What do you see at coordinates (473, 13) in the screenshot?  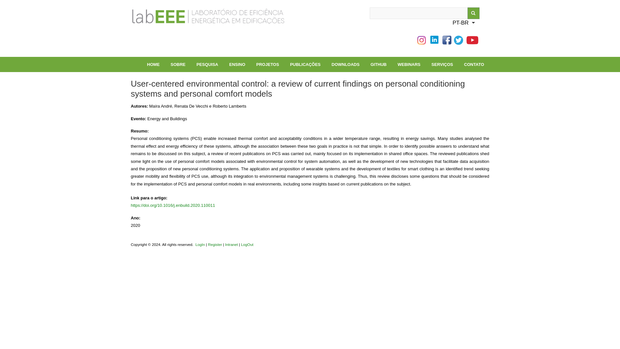 I see `Search` at bounding box center [473, 13].